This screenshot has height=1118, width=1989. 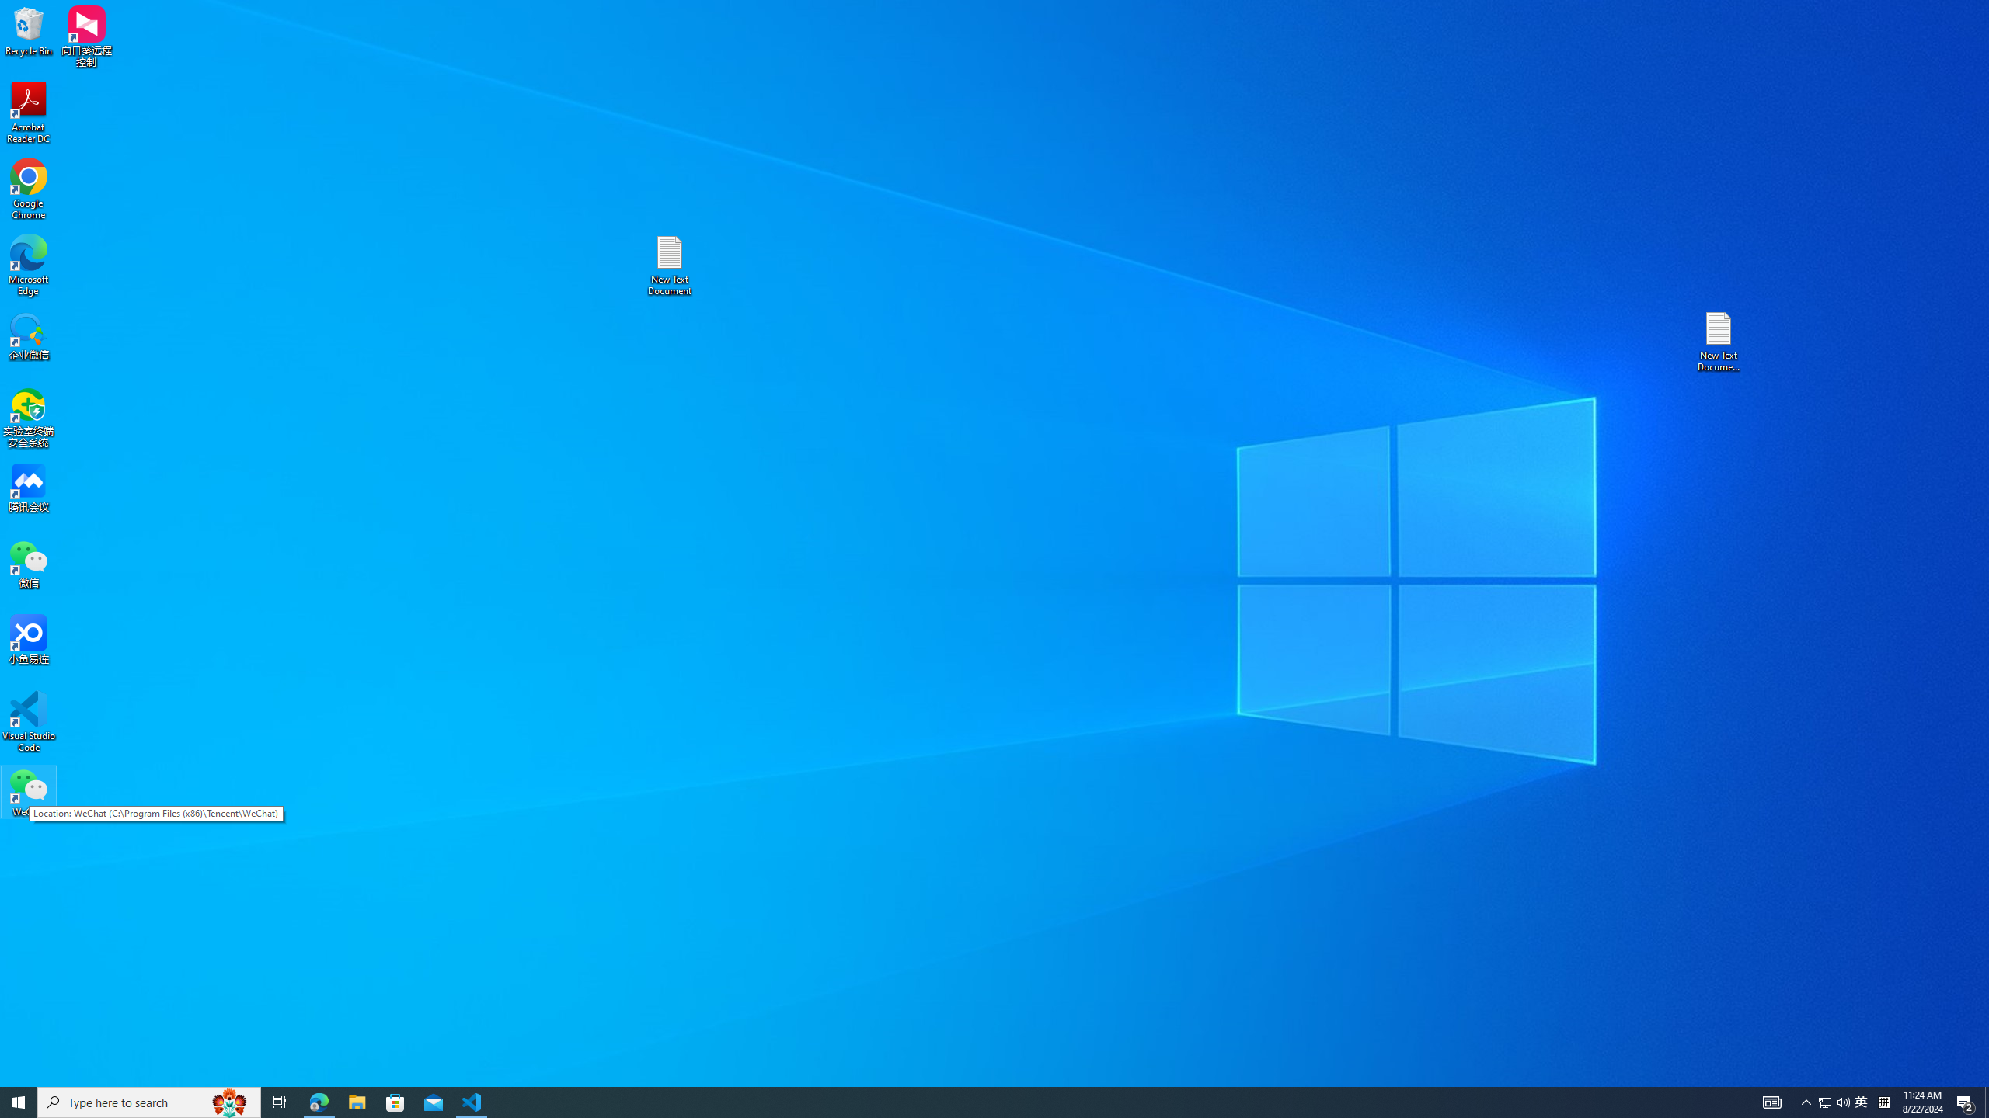 What do you see at coordinates (29, 189) in the screenshot?
I see `Google Chrome` at bounding box center [29, 189].